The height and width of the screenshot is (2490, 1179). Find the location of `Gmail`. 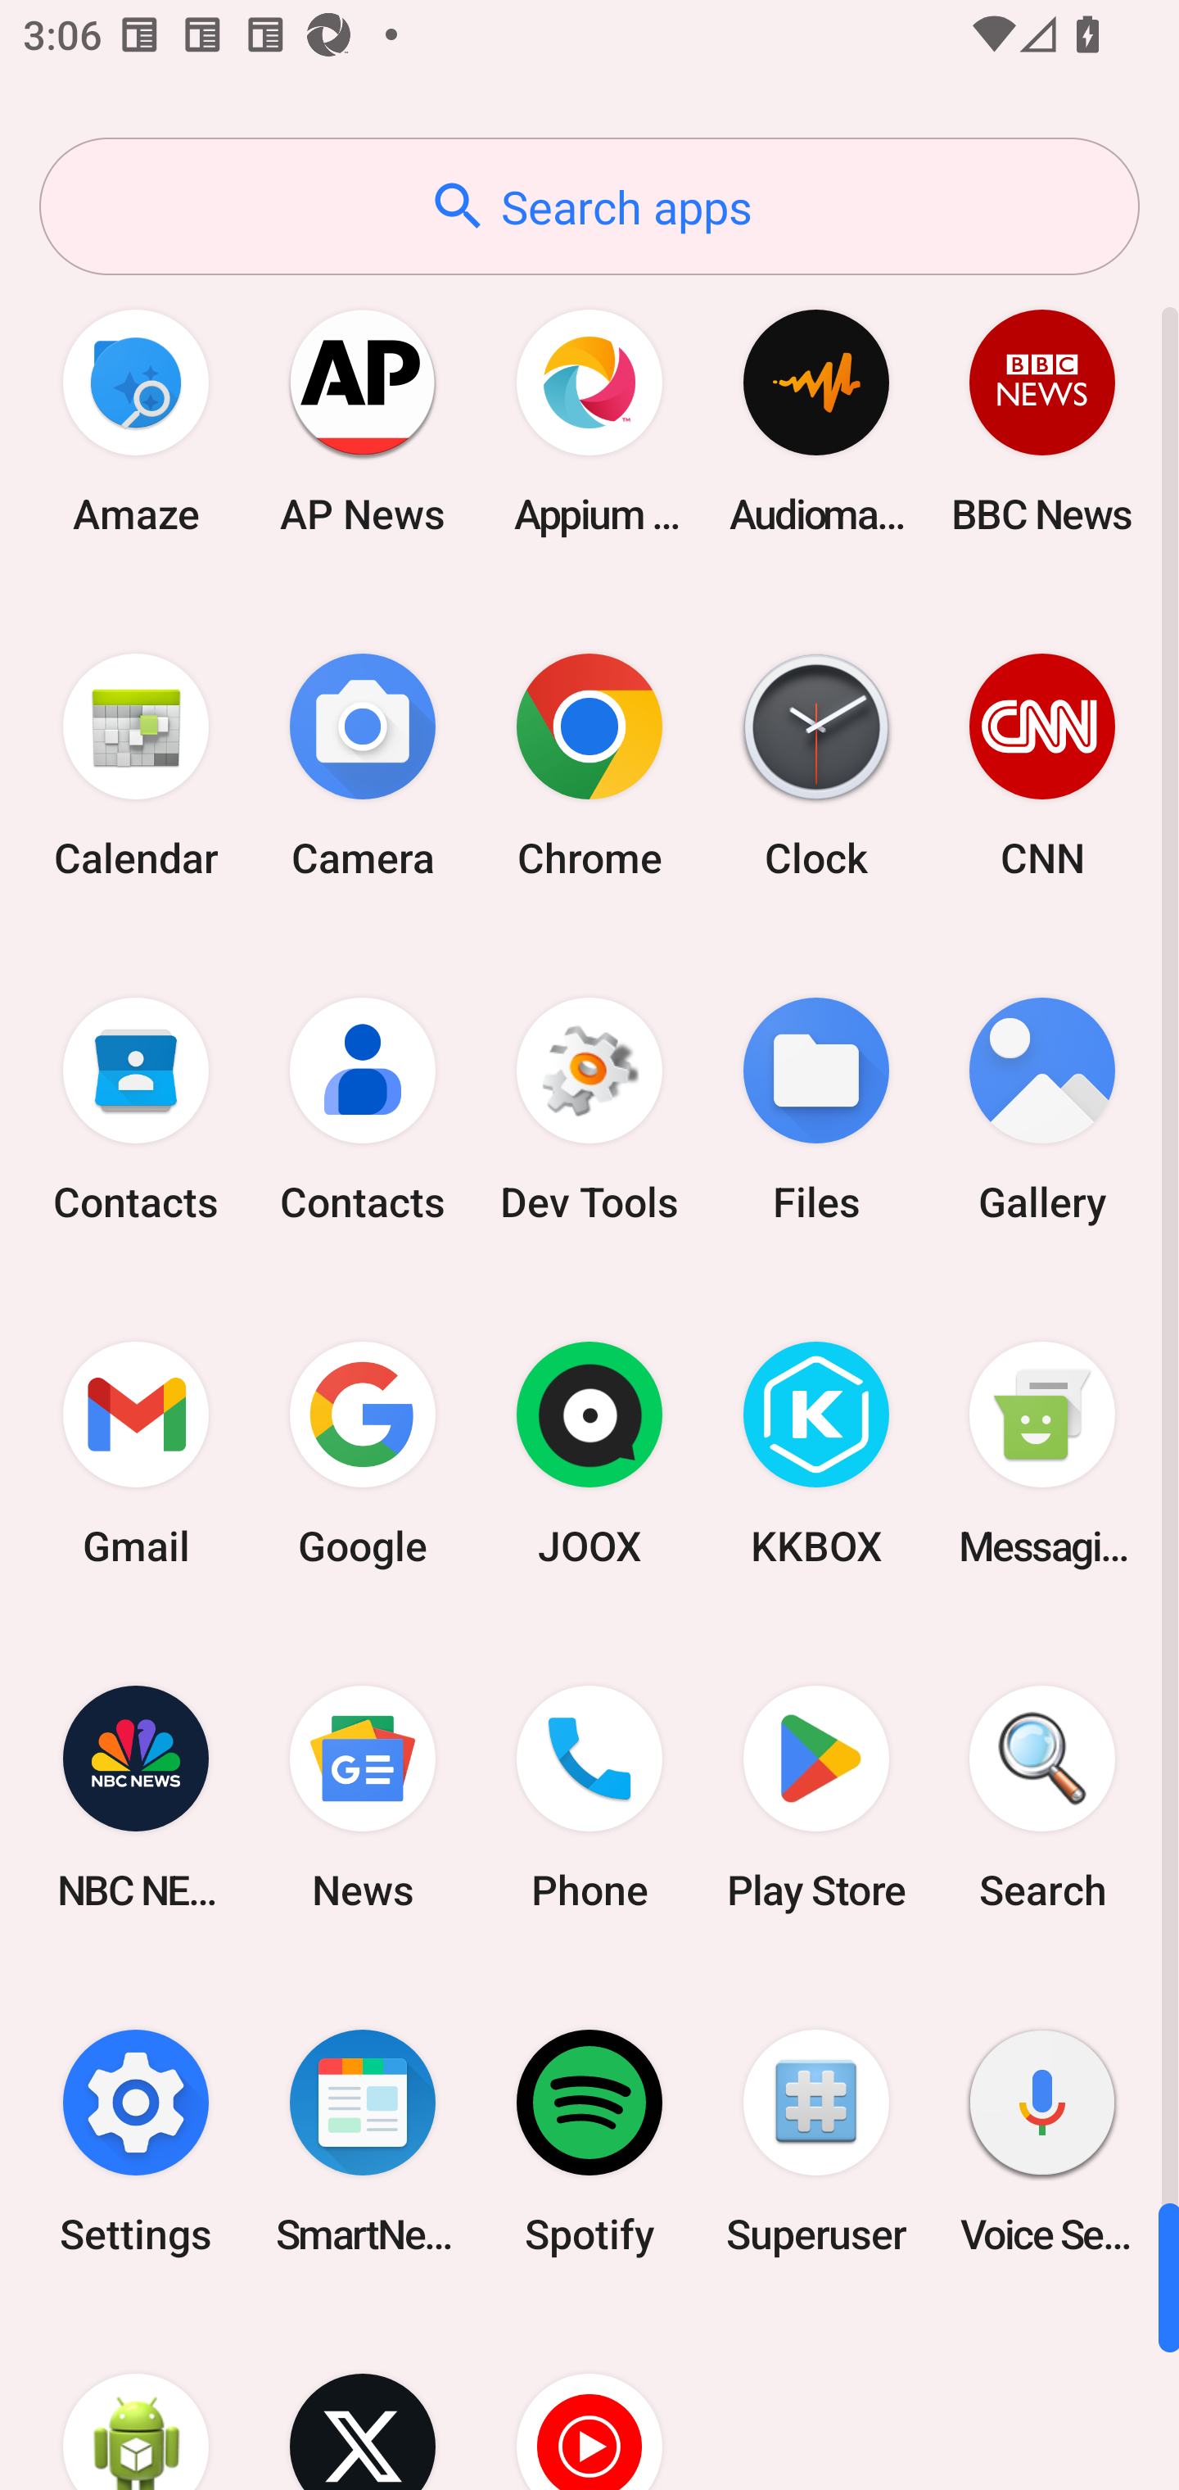

Gmail is located at coordinates (136, 1454).